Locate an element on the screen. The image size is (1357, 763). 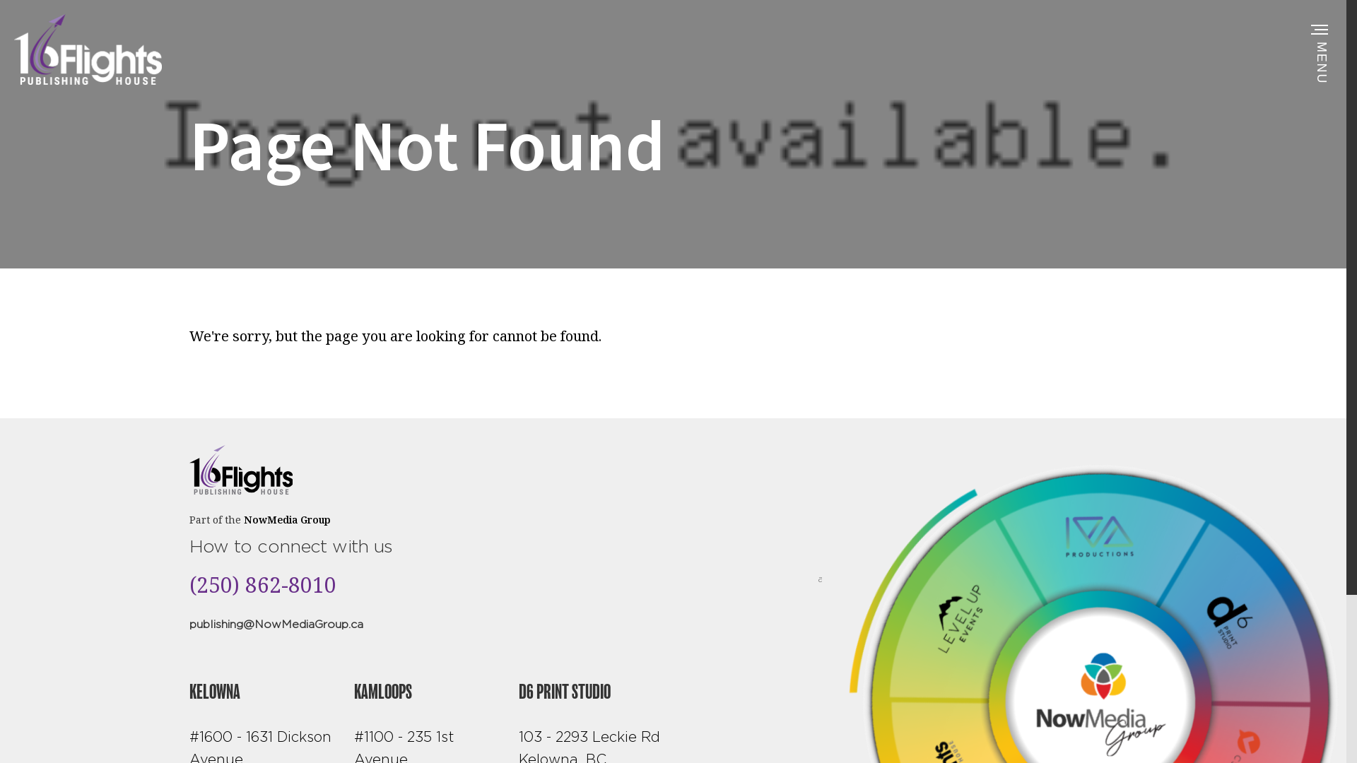
(250) 862-8010 is located at coordinates (263, 585).